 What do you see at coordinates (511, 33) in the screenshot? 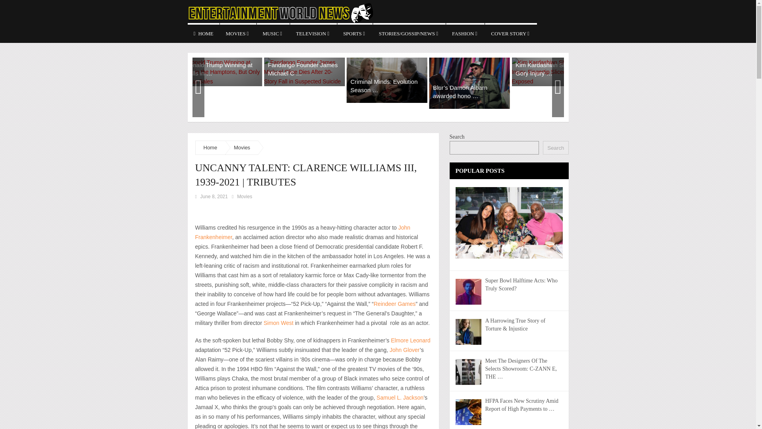
I see `COVER STORY` at bounding box center [511, 33].